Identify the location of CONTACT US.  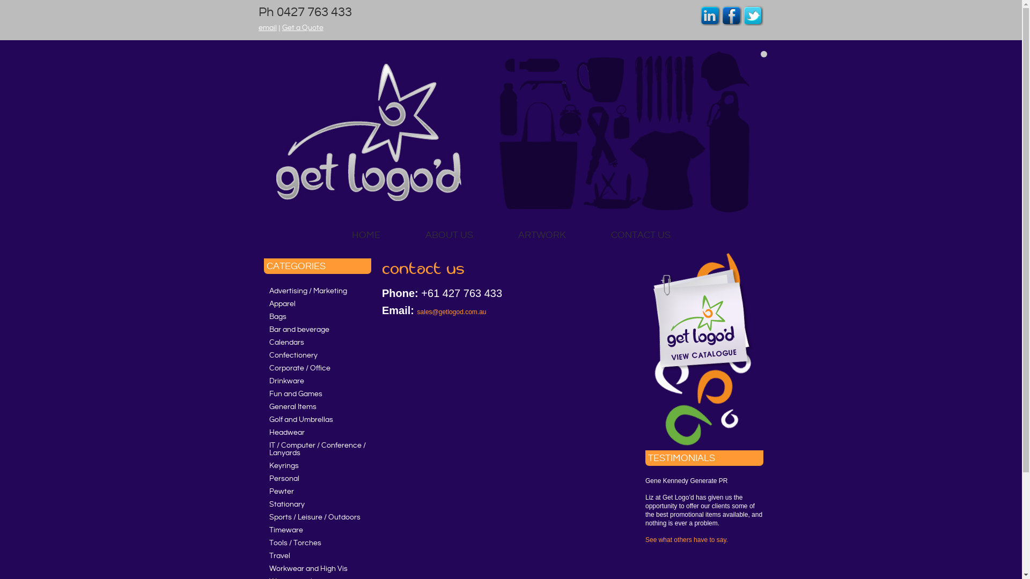
(641, 235).